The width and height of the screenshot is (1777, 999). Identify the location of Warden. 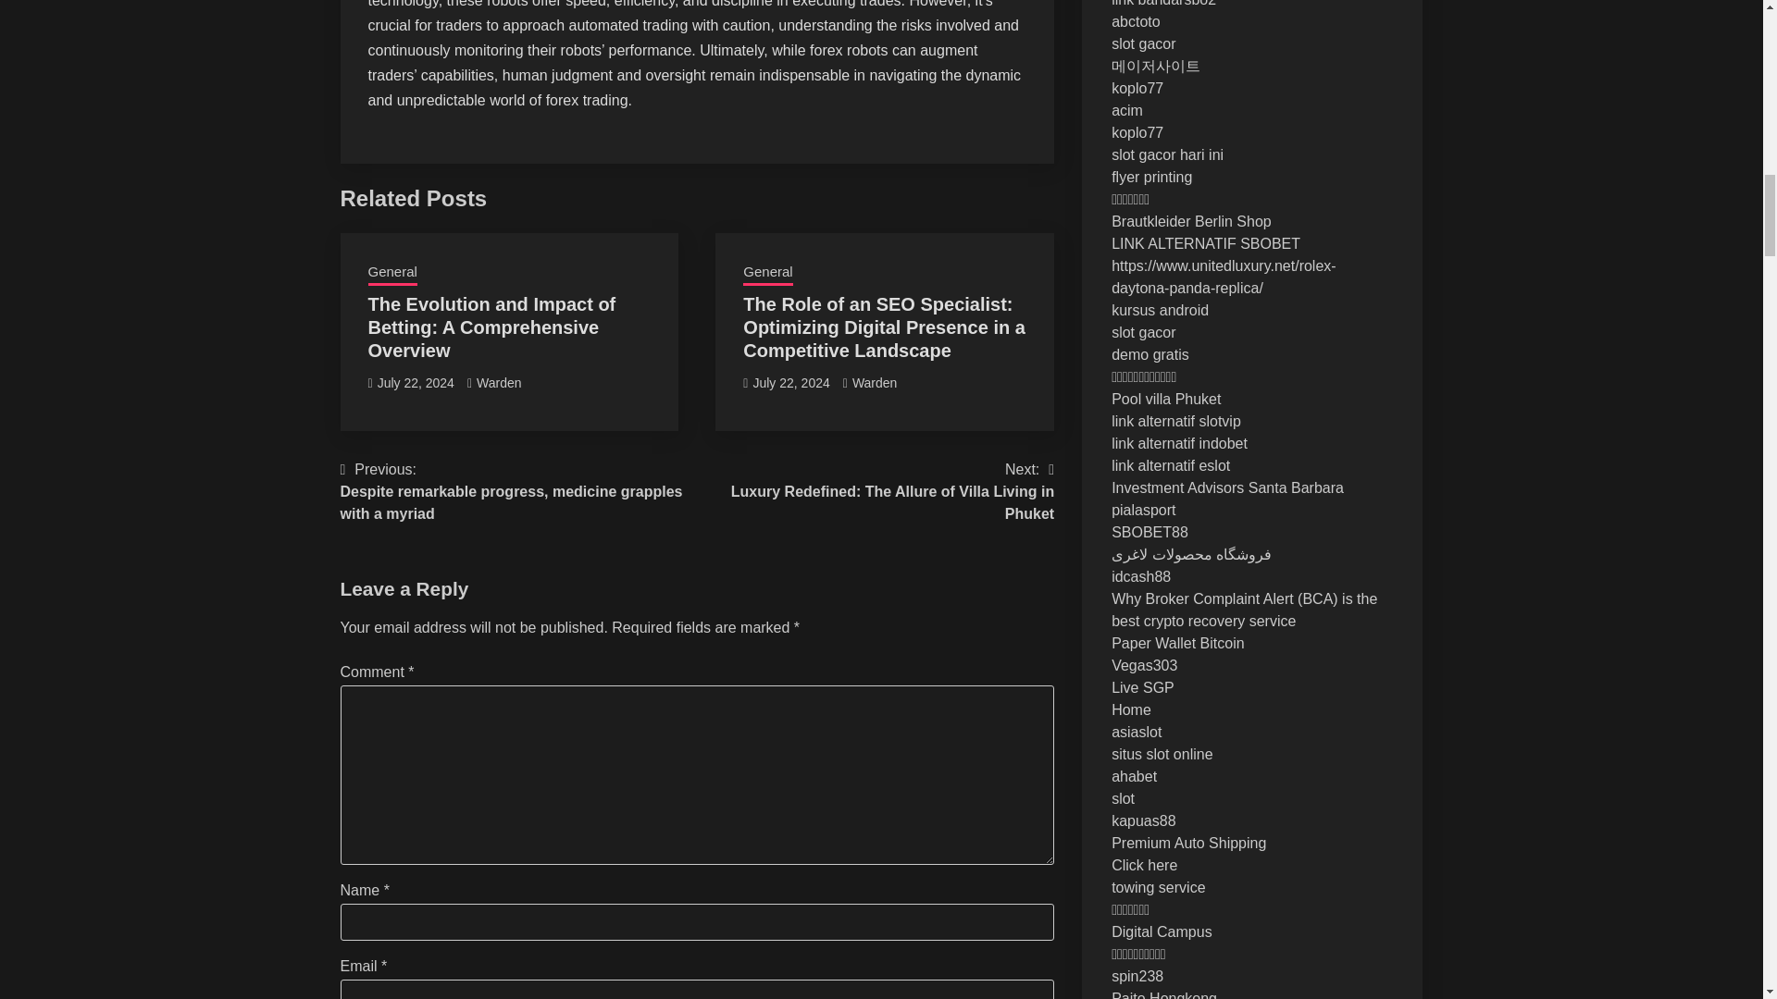
(767, 273).